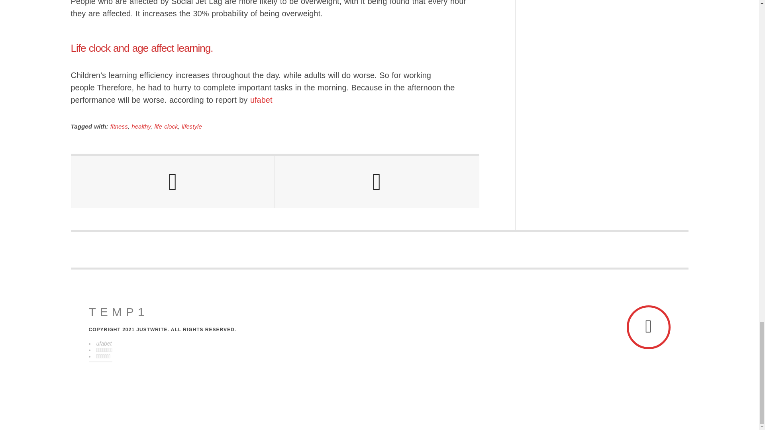 Image resolution: width=765 pixels, height=430 pixels. I want to click on lifestyle, so click(192, 126).